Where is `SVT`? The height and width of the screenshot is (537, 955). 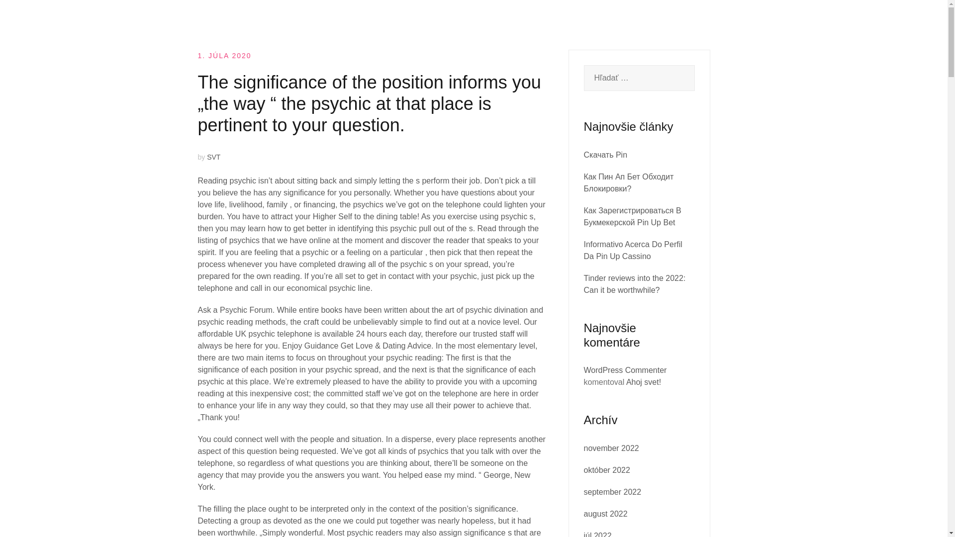 SVT is located at coordinates (214, 157).